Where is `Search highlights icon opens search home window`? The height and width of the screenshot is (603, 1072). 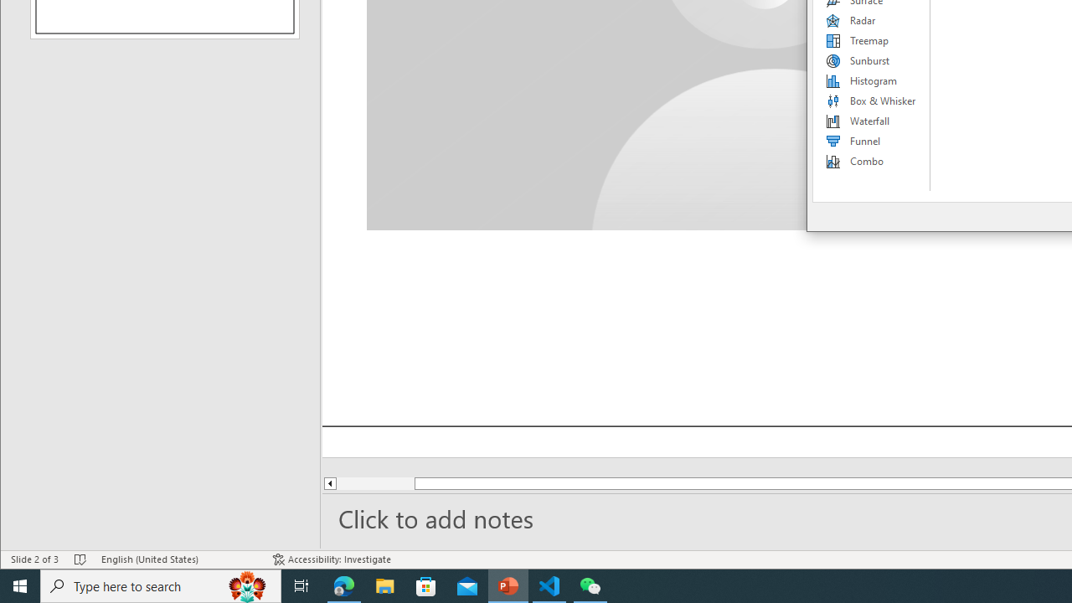 Search highlights icon opens search home window is located at coordinates (248, 586).